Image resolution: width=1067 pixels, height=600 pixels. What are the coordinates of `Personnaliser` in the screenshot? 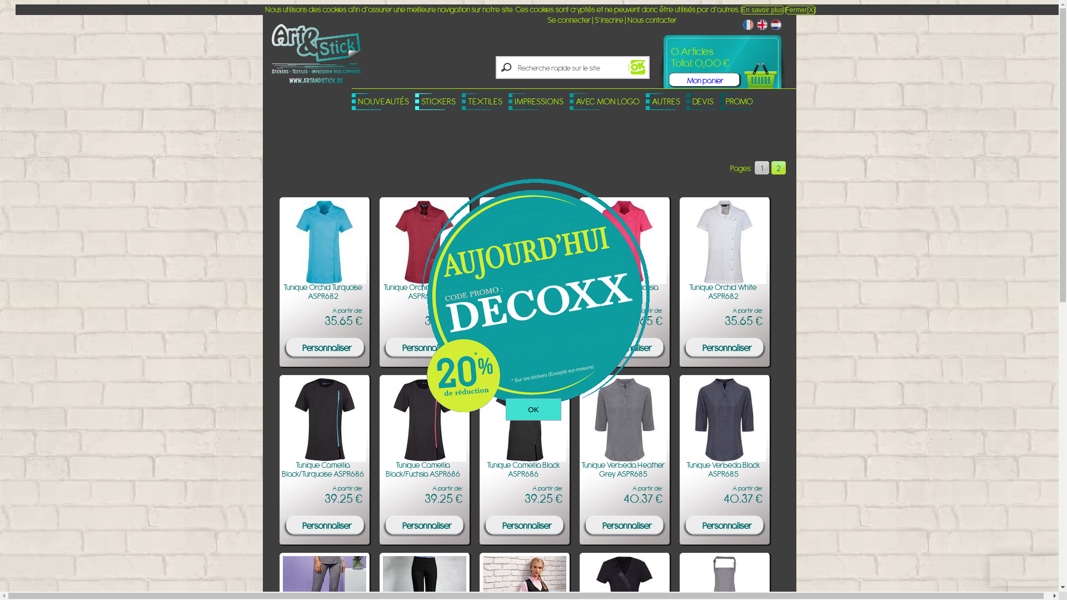 It's located at (332, 362).